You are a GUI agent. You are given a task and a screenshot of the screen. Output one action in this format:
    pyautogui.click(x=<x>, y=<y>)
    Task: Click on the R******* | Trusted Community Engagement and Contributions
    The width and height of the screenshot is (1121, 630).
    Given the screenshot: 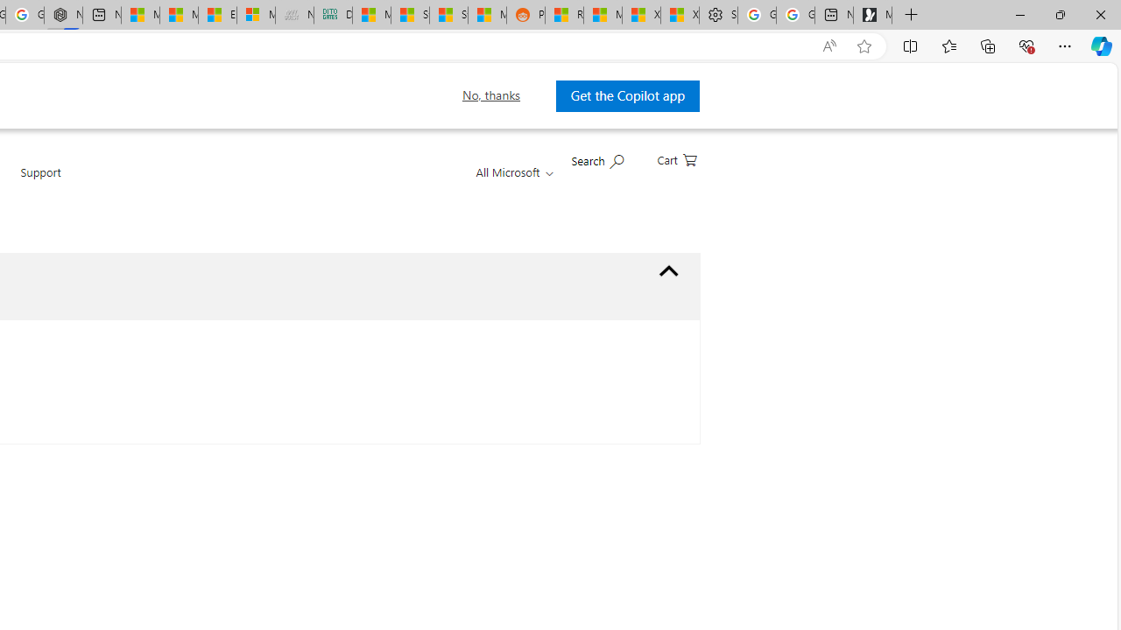 What is the action you would take?
    pyautogui.click(x=564, y=16)
    